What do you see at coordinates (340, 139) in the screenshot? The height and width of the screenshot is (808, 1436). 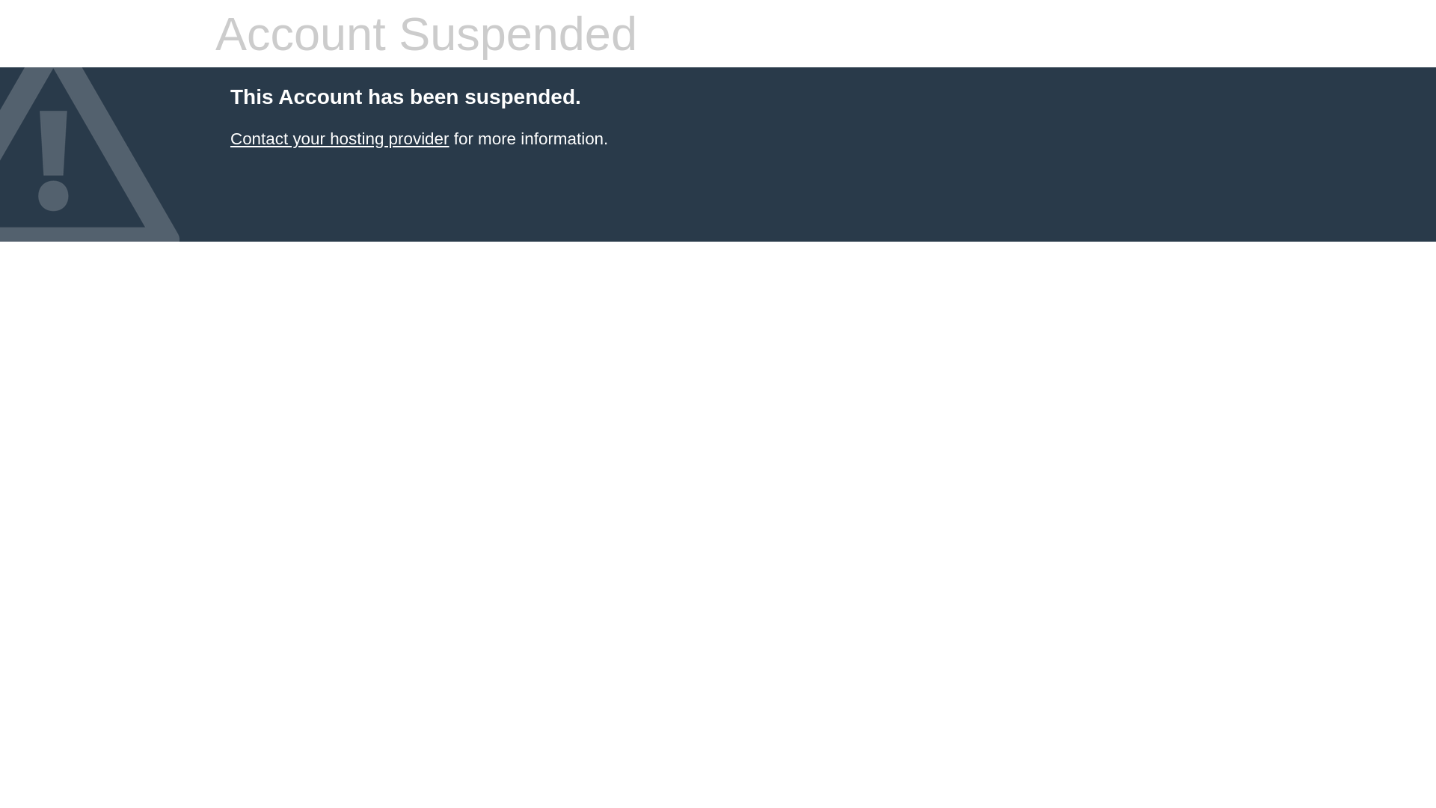 I see `Contact your hosting provider` at bounding box center [340, 139].